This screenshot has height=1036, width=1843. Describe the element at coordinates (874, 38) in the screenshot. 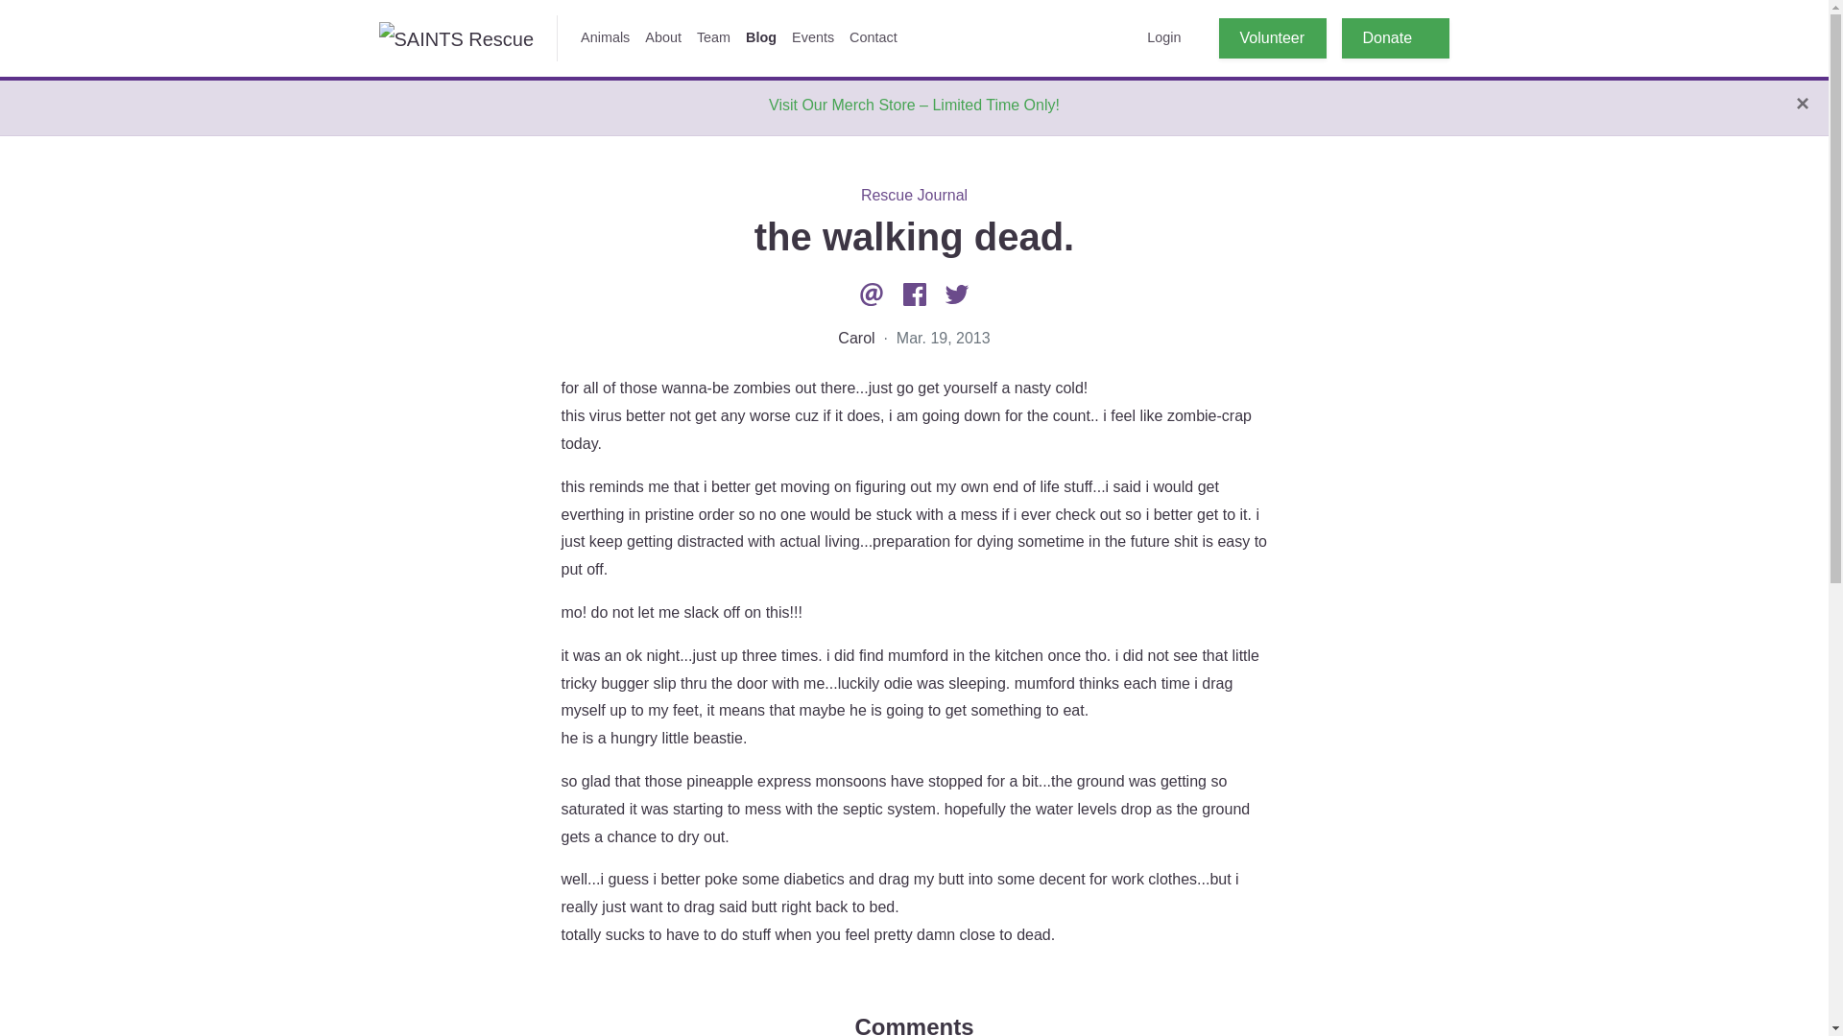

I see `Contact` at that location.